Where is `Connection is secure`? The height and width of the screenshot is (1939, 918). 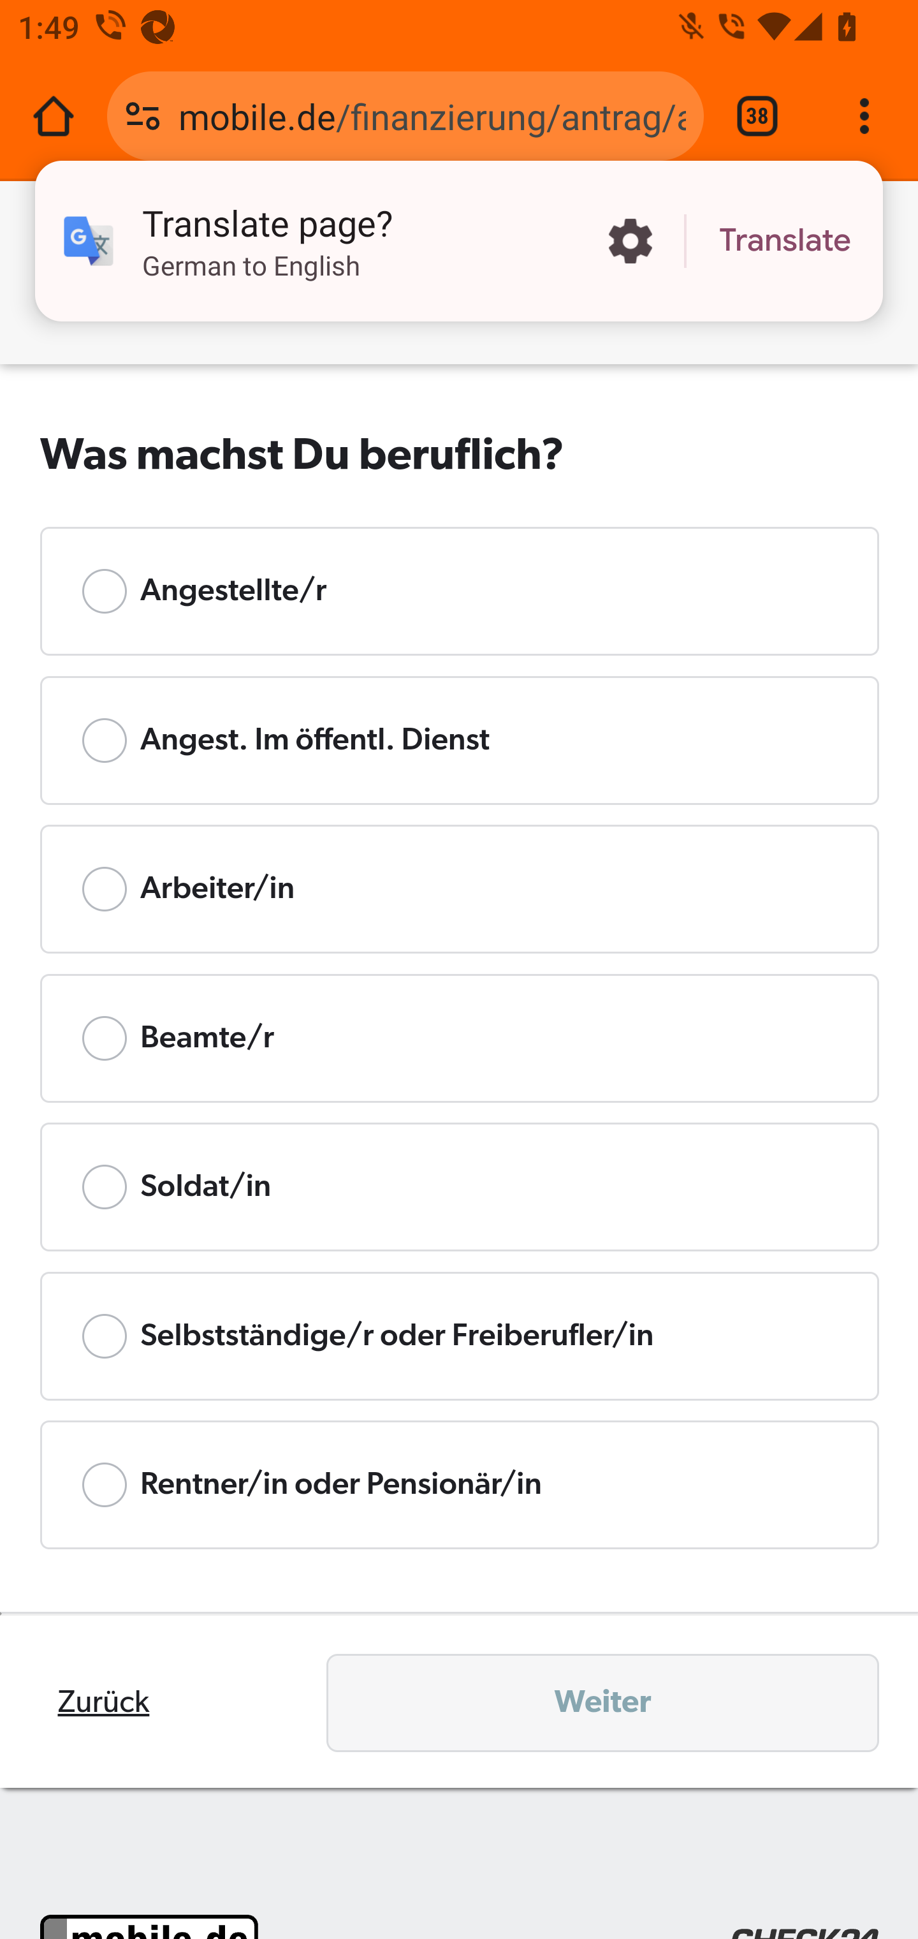
Connection is secure is located at coordinates (143, 116).